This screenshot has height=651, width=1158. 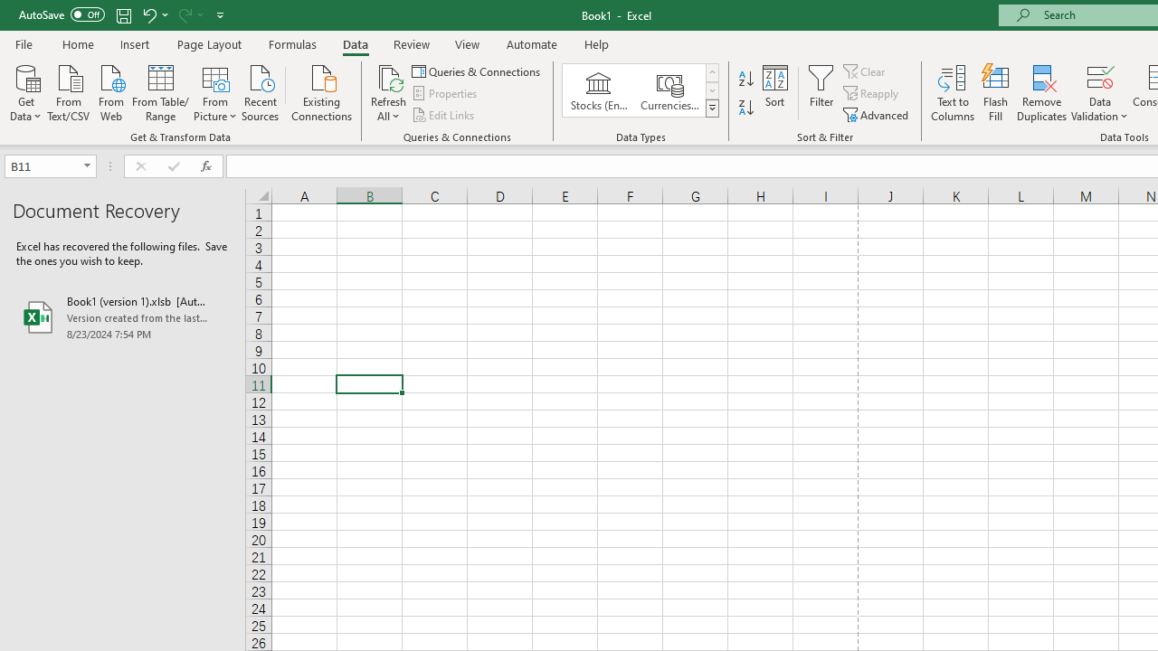 What do you see at coordinates (872, 94) in the screenshot?
I see `Reapply` at bounding box center [872, 94].